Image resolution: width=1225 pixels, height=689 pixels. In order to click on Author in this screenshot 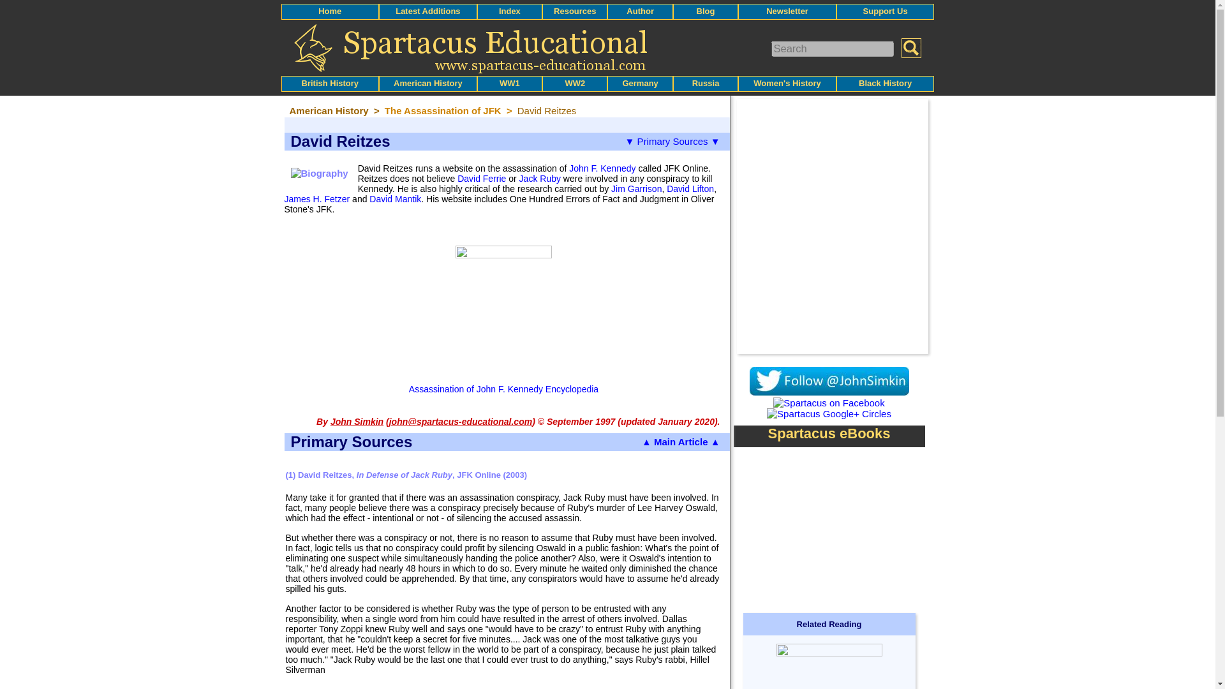, I will do `click(640, 10)`.